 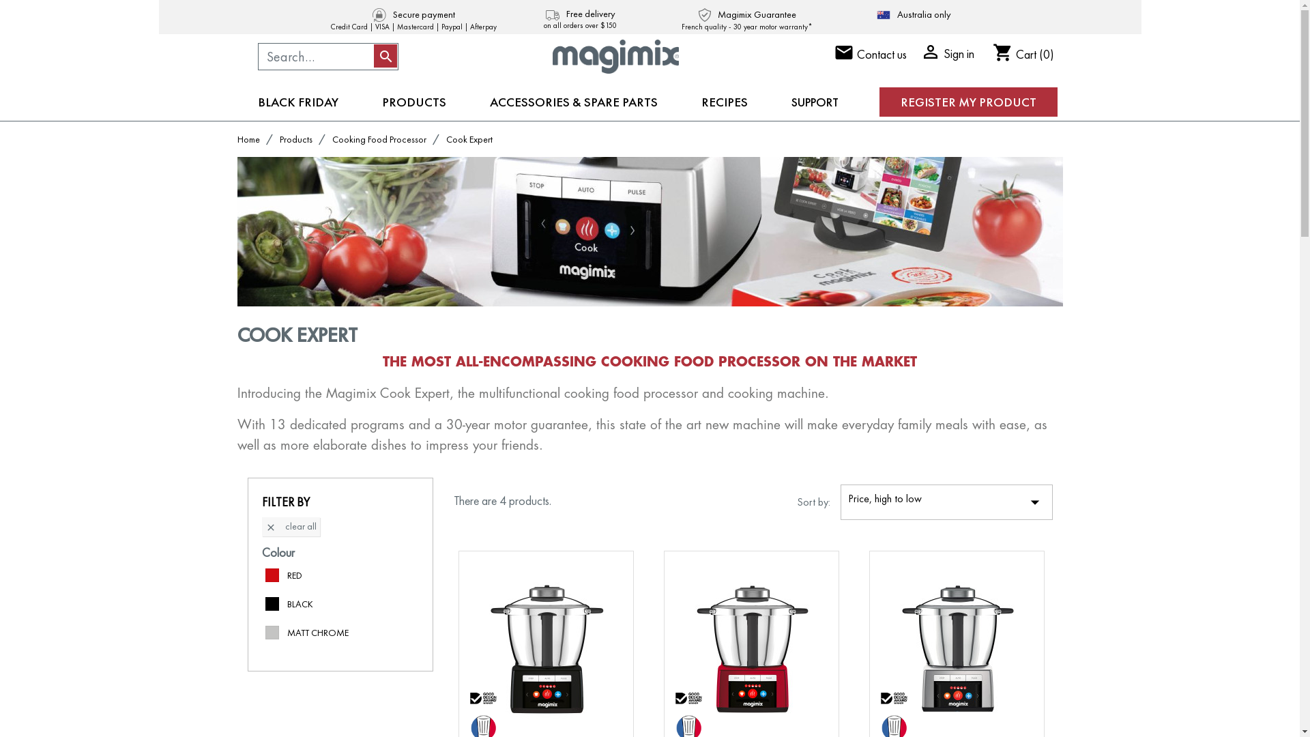 What do you see at coordinates (297, 139) in the screenshot?
I see `Products` at bounding box center [297, 139].